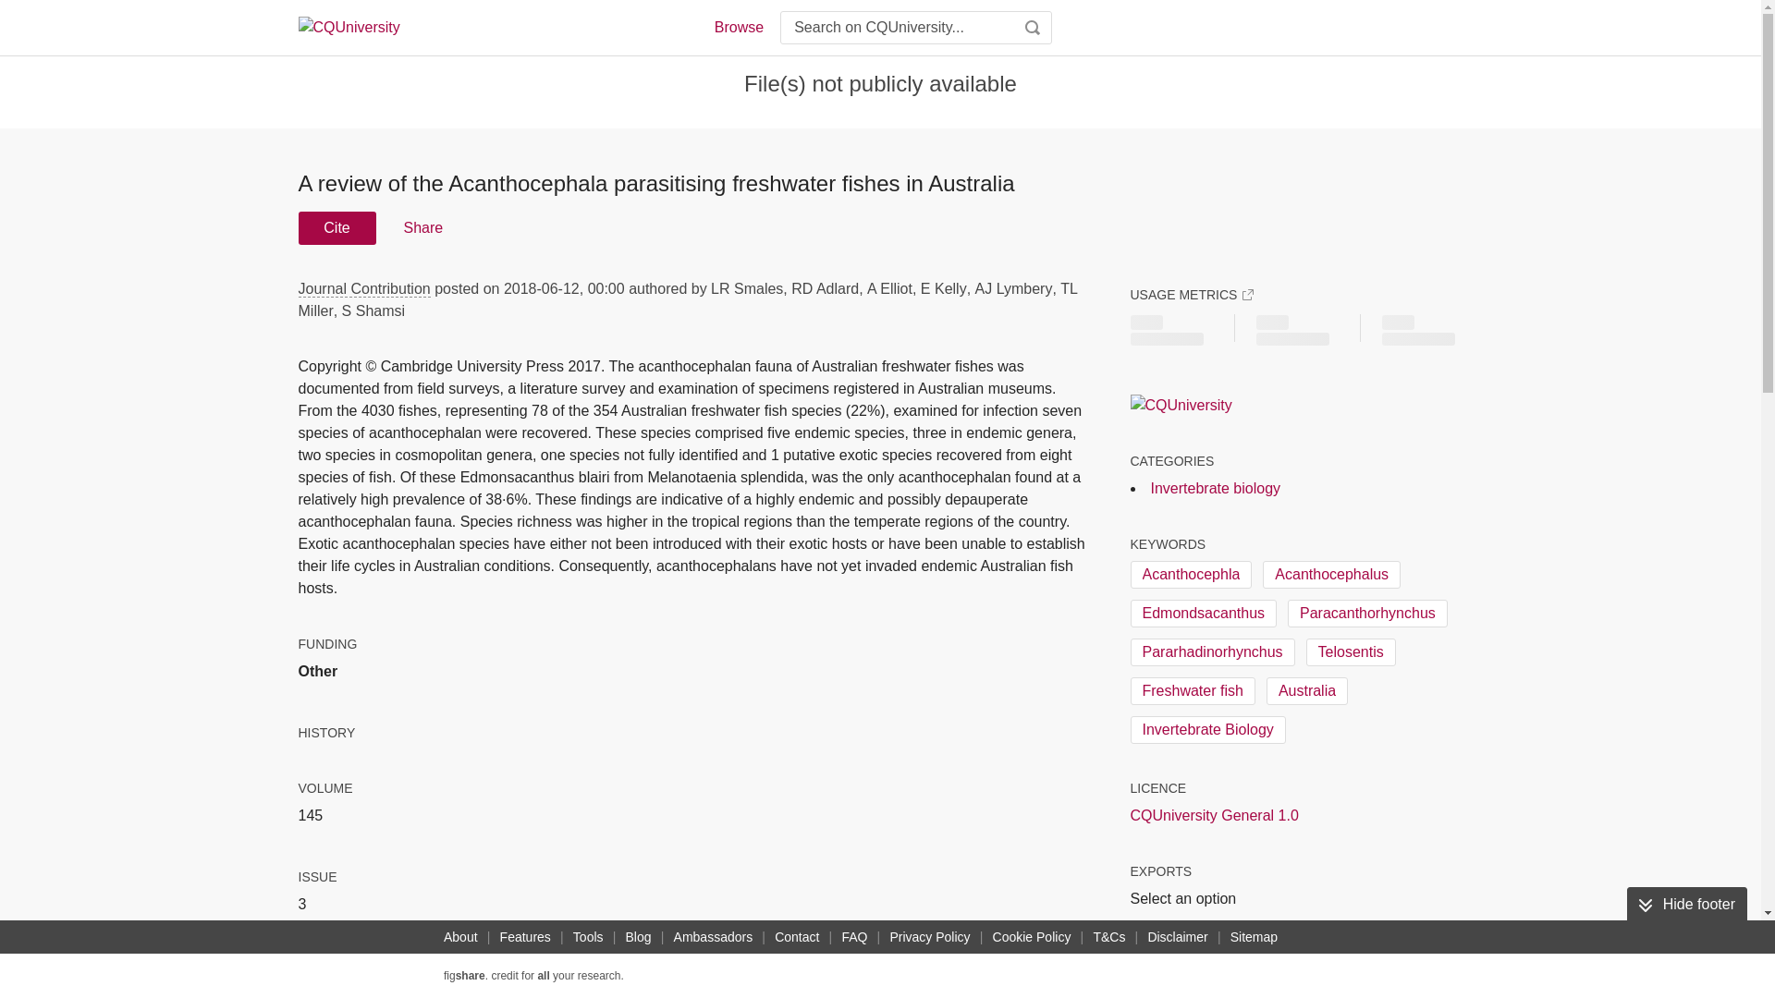 This screenshot has height=998, width=1775. What do you see at coordinates (588, 937) in the screenshot?
I see `Tools` at bounding box center [588, 937].